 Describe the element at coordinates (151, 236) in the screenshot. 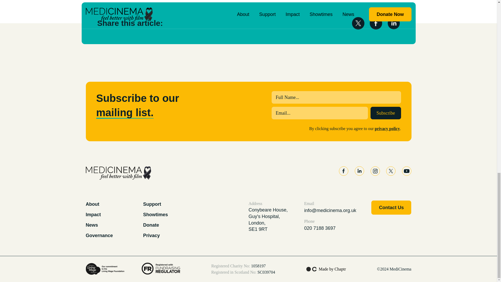

I see `Privacy` at that location.